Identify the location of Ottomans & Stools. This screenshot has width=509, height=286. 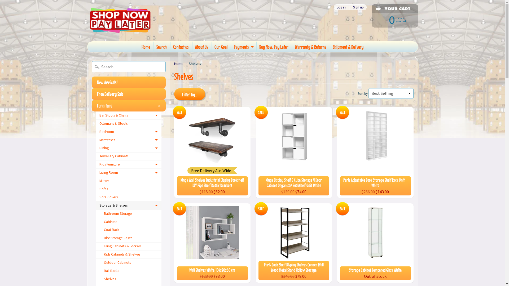
(129, 124).